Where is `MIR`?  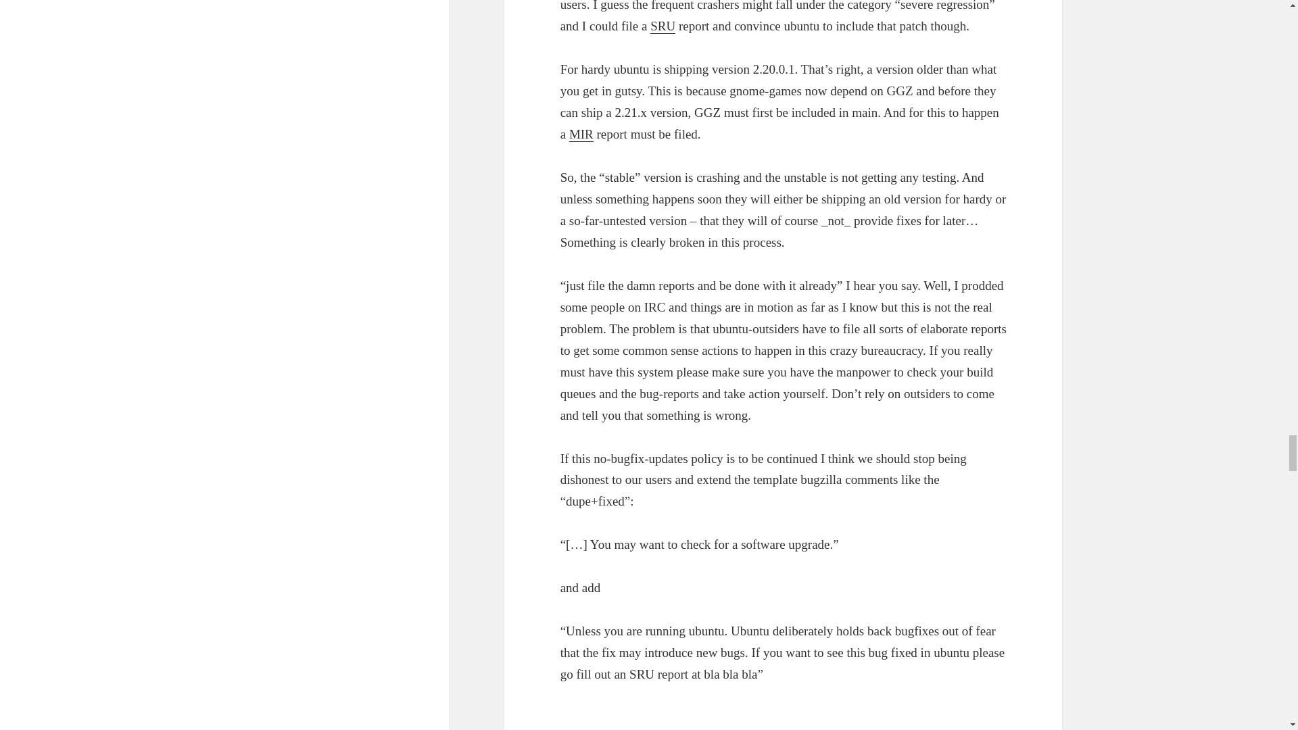 MIR is located at coordinates (581, 134).